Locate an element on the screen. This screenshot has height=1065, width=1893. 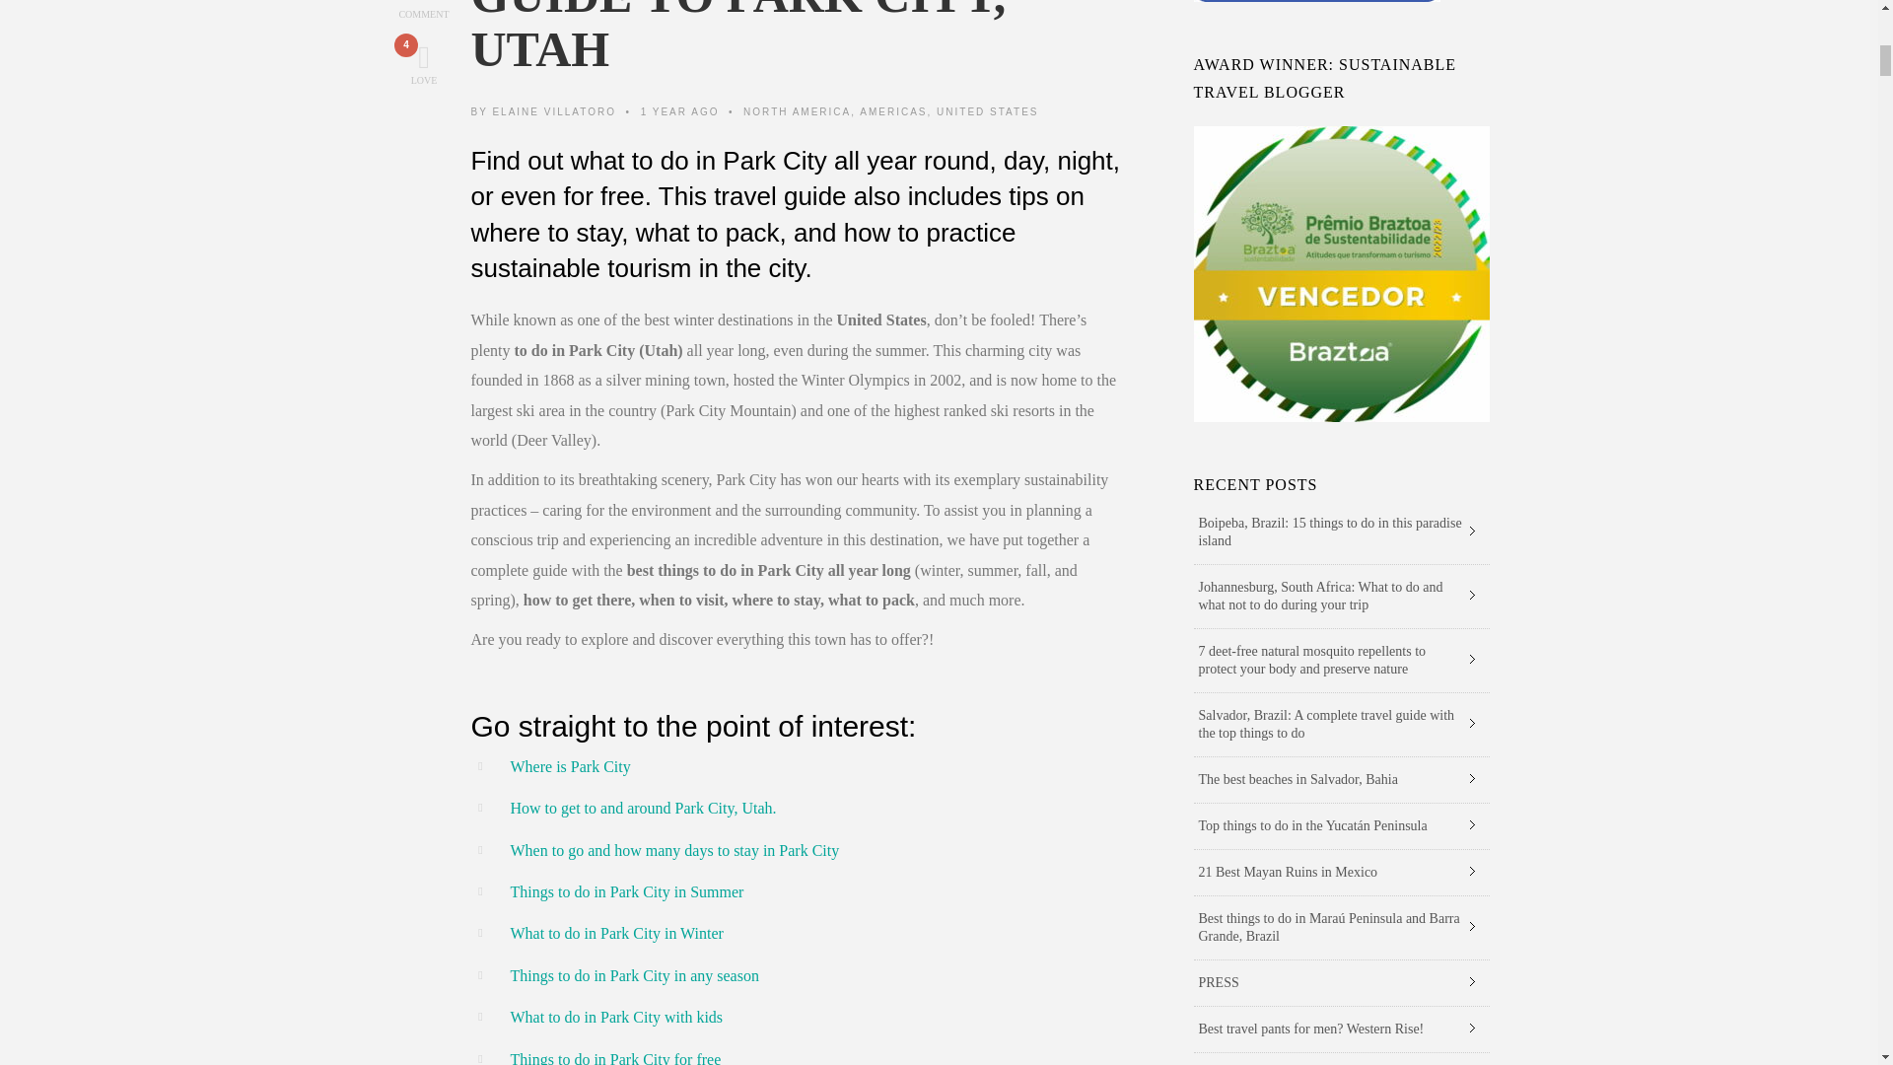
More NORTH AMERICA Posts is located at coordinates (797, 111).